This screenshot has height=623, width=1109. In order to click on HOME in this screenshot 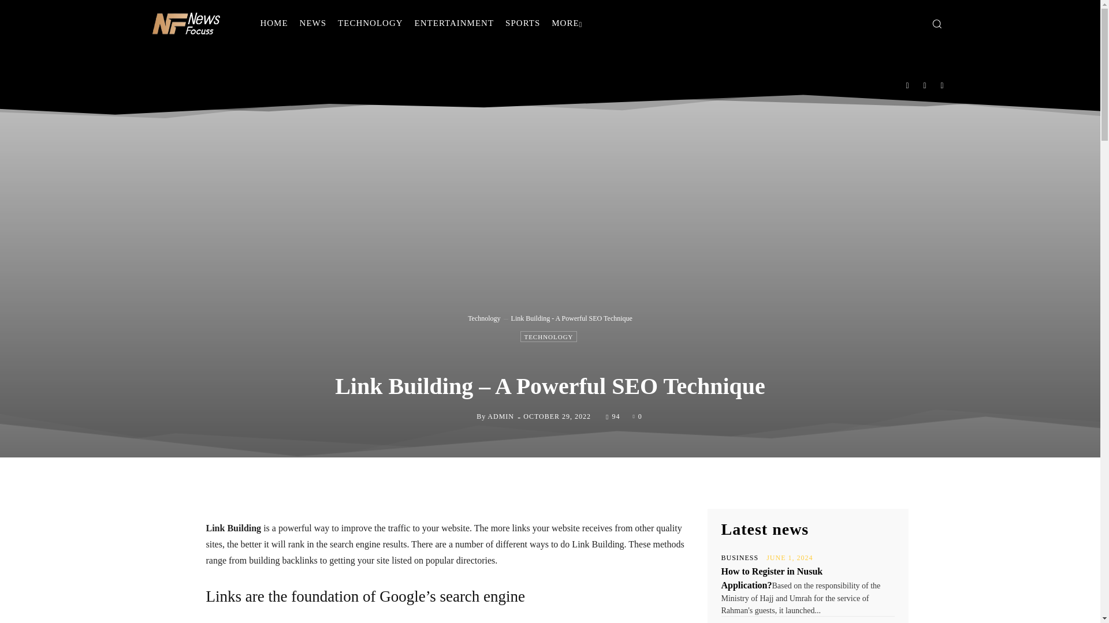, I will do `click(274, 23)`.